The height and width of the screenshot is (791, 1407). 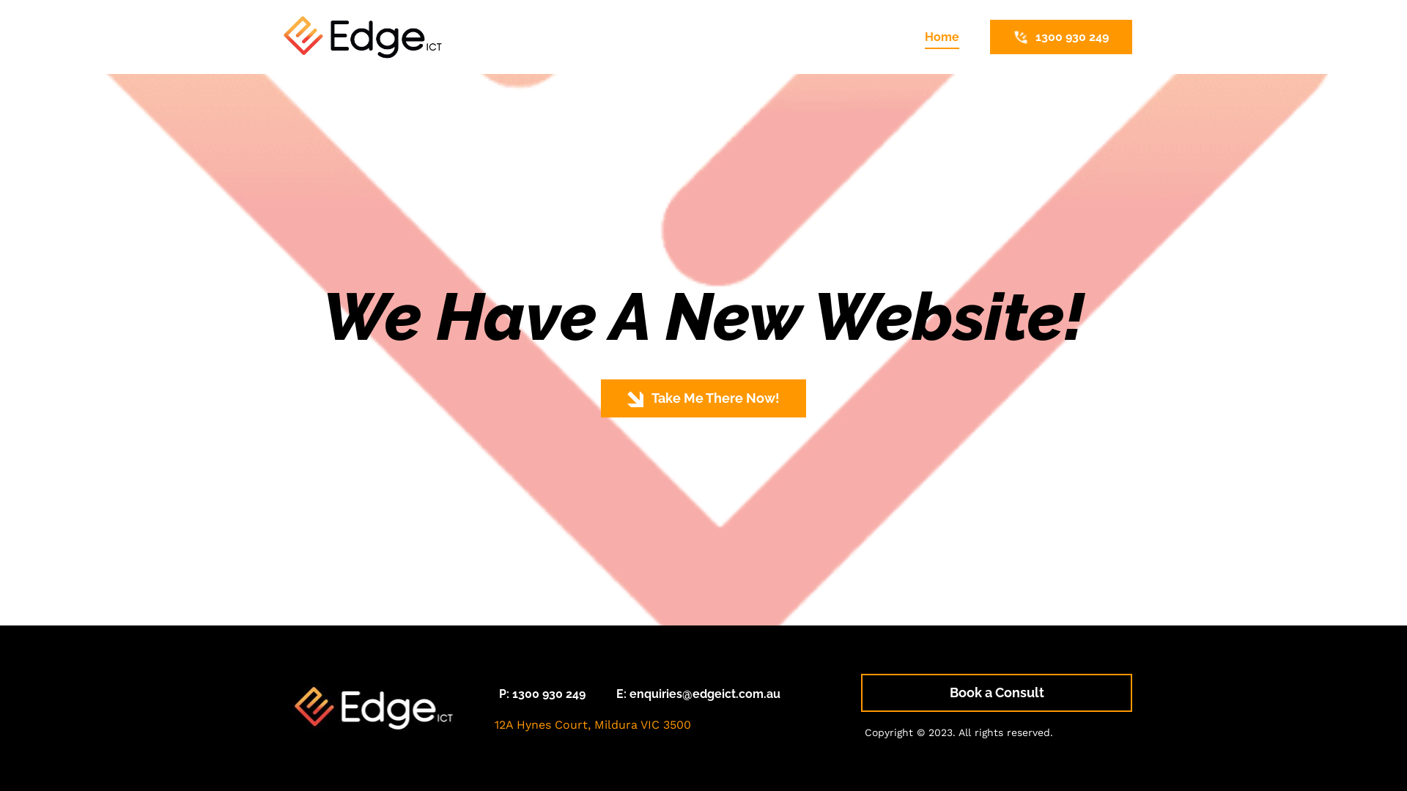 What do you see at coordinates (942, 37) in the screenshot?
I see `Home` at bounding box center [942, 37].